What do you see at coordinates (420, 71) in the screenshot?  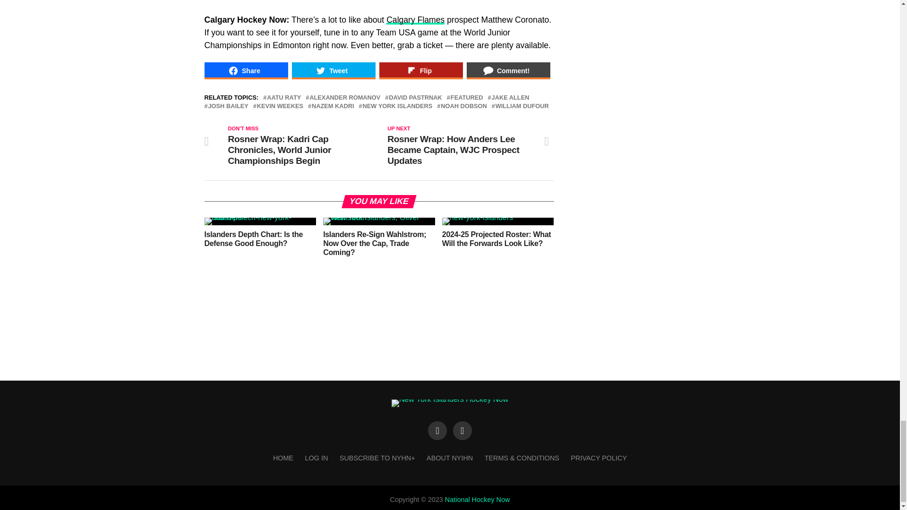 I see `Share on Flip` at bounding box center [420, 71].